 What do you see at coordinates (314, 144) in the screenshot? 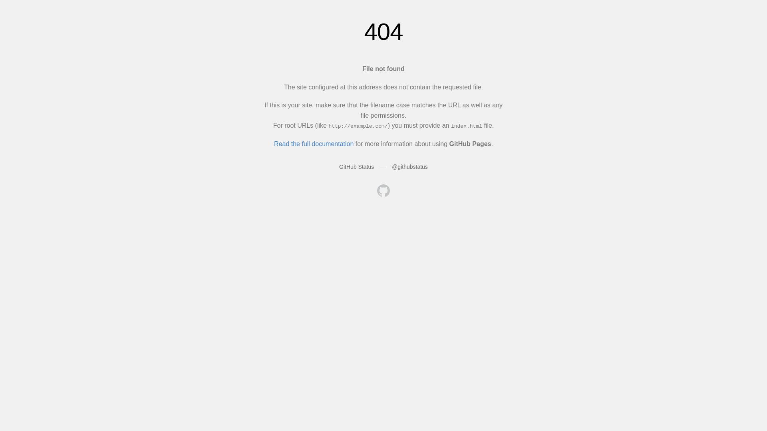
I see `Read the full documentation` at bounding box center [314, 144].